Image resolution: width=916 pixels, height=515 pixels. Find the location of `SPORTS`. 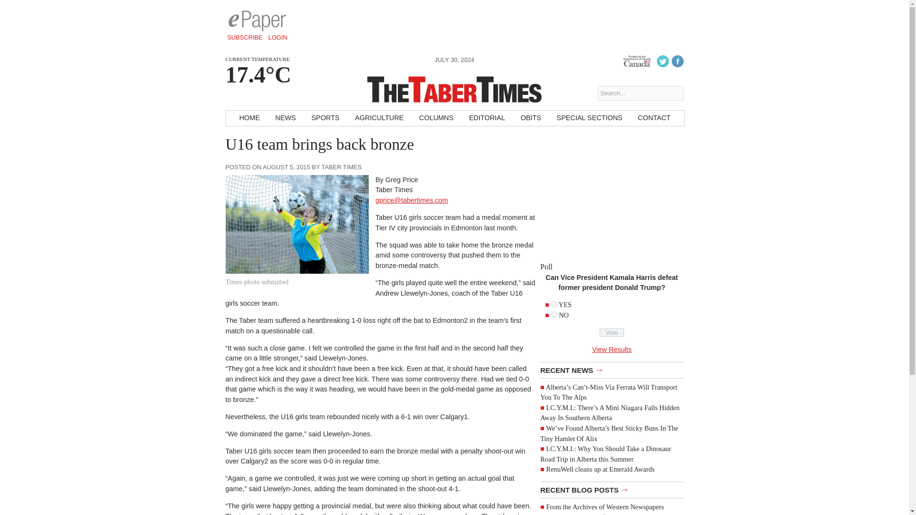

SPORTS is located at coordinates (325, 118).